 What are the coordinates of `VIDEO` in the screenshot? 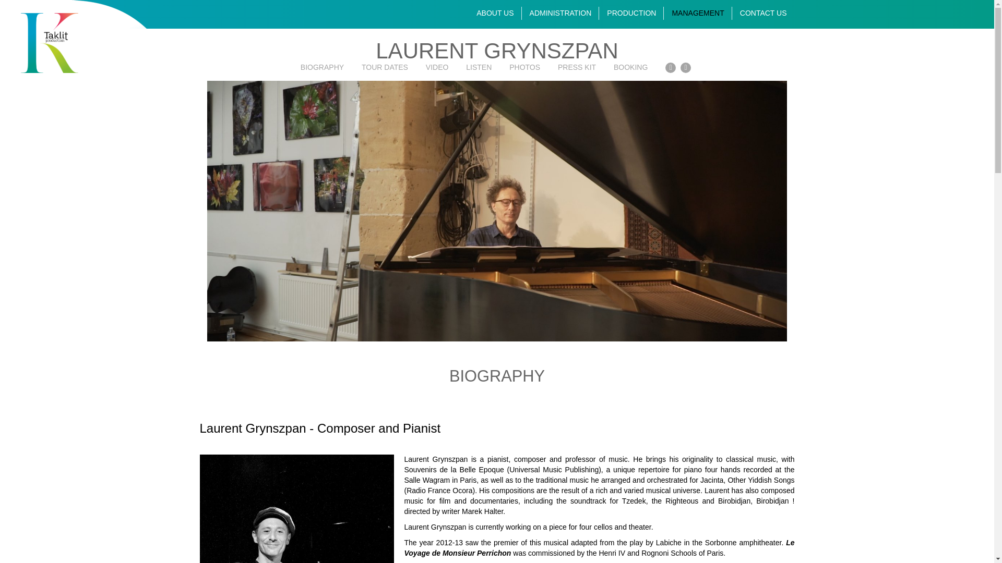 It's located at (437, 67).